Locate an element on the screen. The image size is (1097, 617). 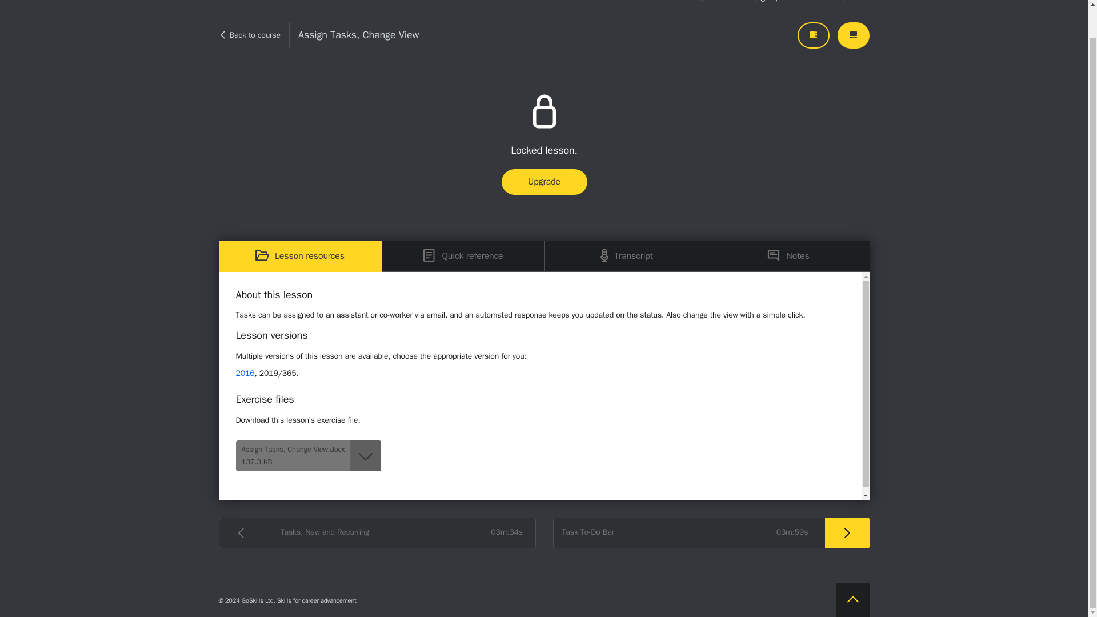
Large player layout is located at coordinates (854, 35).